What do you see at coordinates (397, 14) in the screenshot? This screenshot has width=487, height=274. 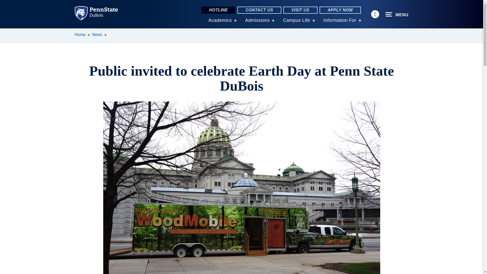 I see `MENU` at bounding box center [397, 14].